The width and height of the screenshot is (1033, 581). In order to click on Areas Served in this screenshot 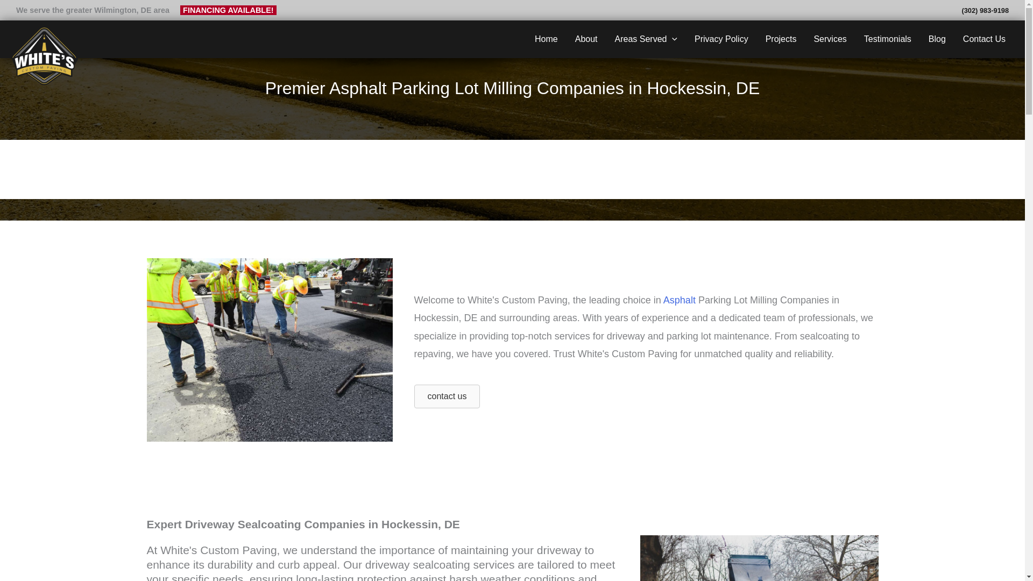, I will do `click(647, 39)`.